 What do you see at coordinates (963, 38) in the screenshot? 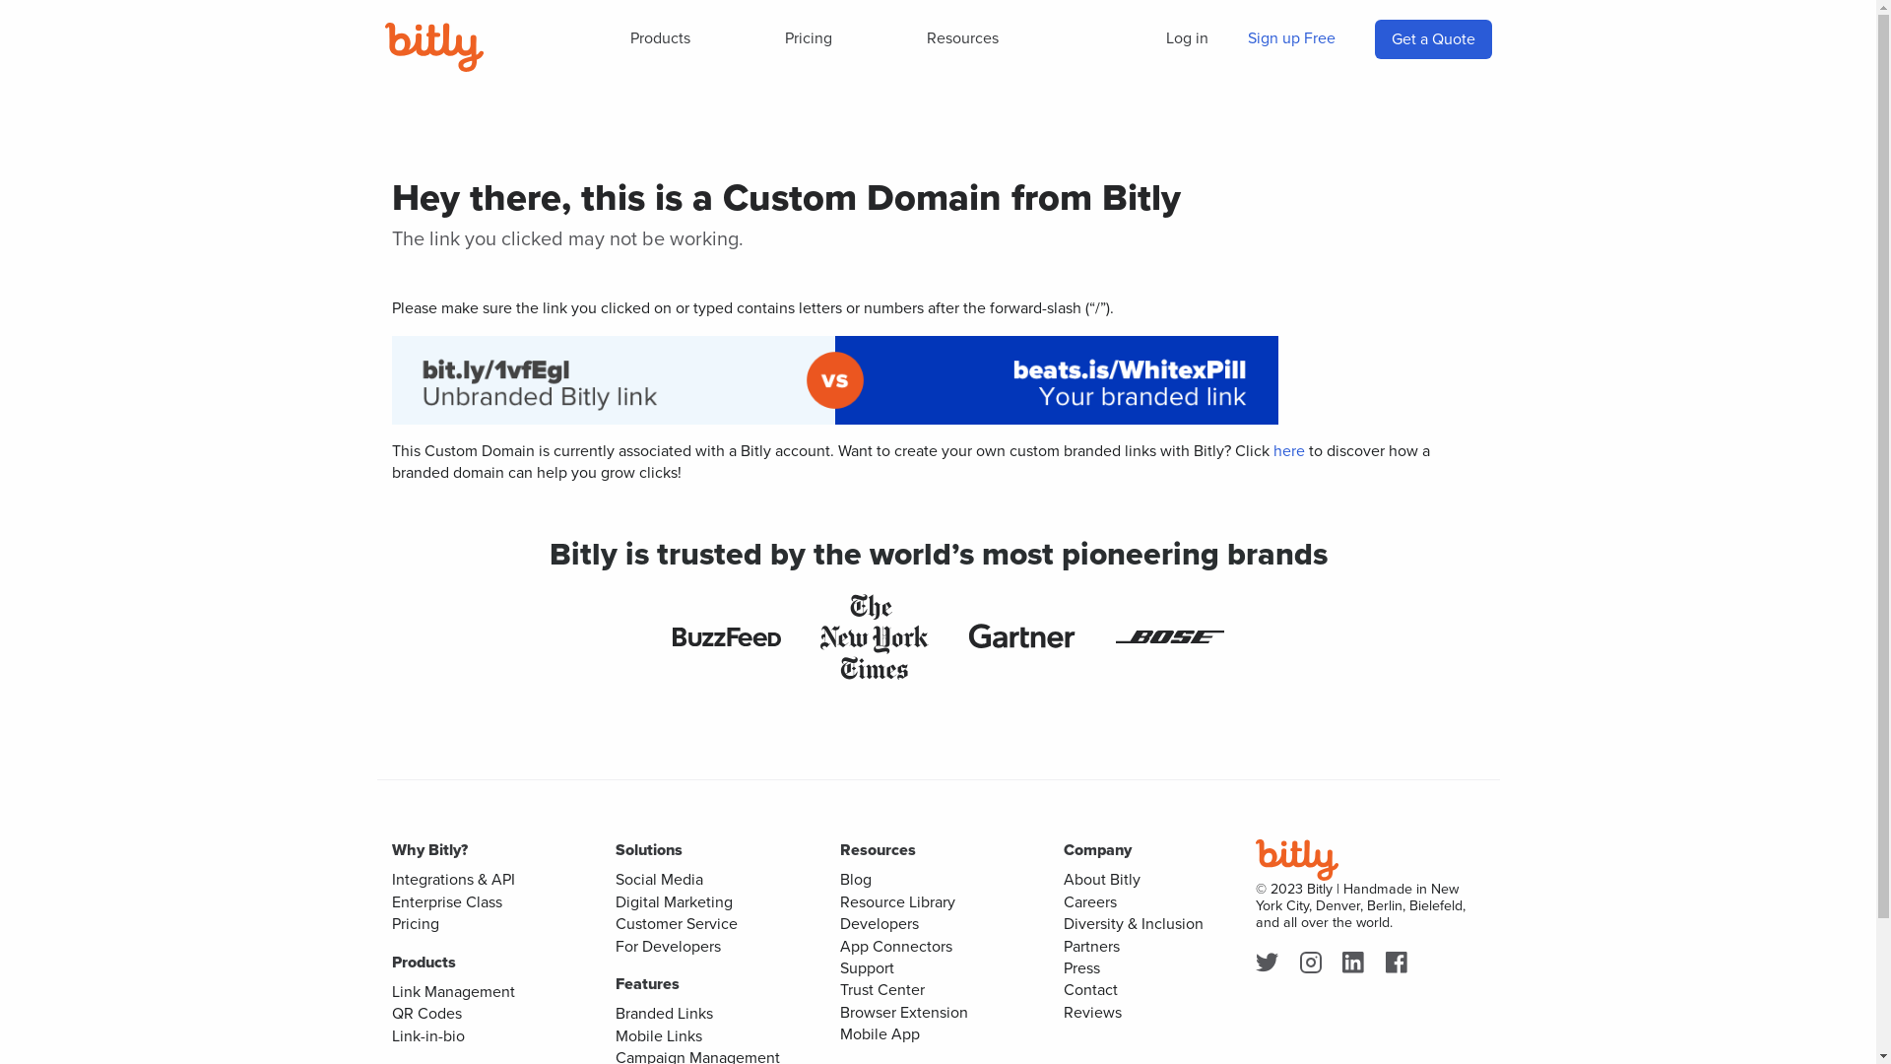
I see `Resources` at bounding box center [963, 38].